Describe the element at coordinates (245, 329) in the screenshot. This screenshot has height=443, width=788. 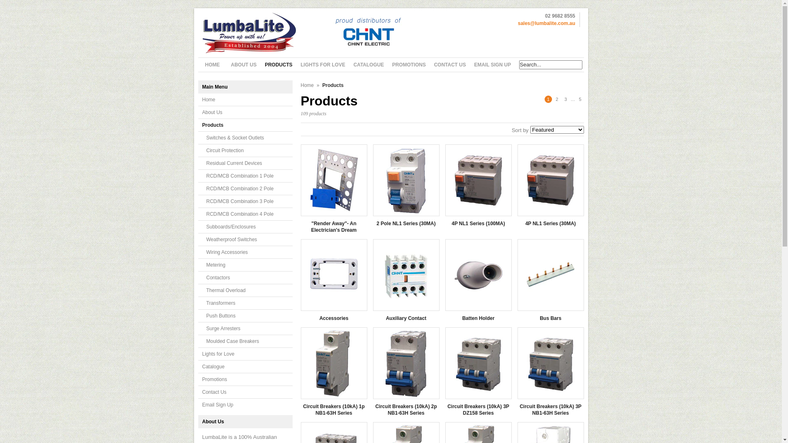
I see `Surge Arresters` at that location.